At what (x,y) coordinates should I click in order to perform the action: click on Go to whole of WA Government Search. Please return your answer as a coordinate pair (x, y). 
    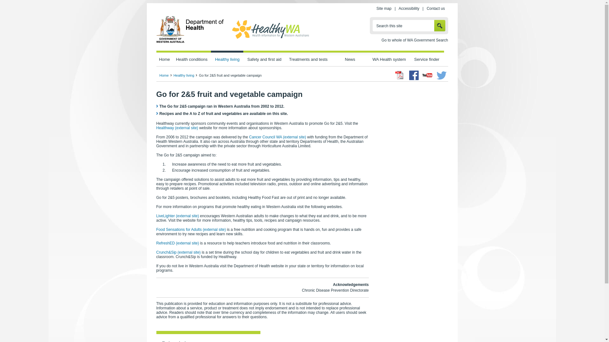
    Looking at the image, I should click on (415, 40).